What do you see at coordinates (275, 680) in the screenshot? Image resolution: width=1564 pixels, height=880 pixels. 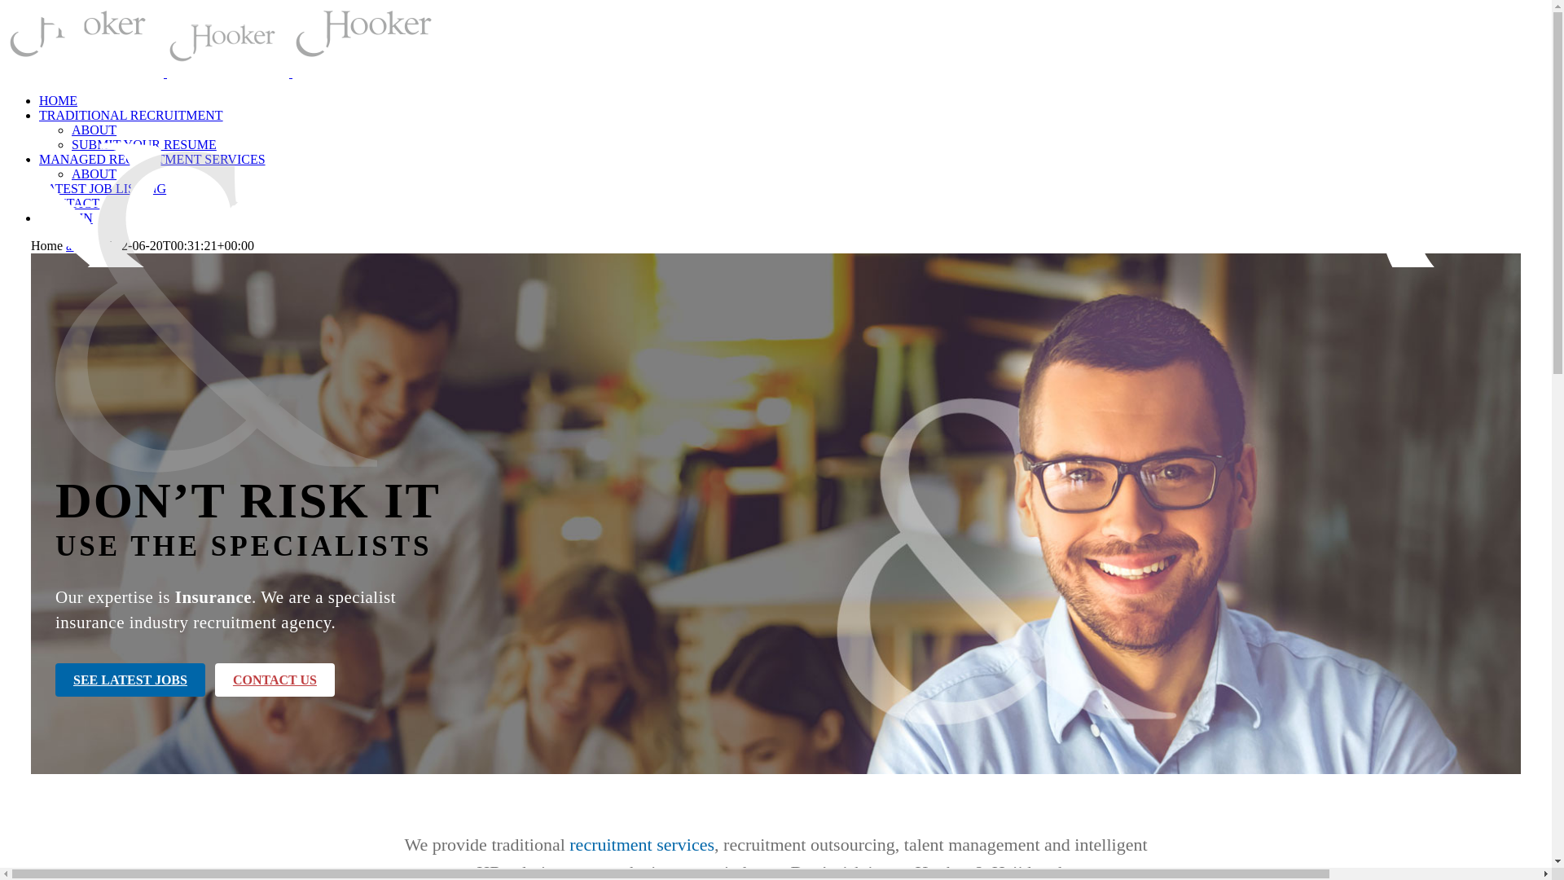 I see `CONTACT US` at bounding box center [275, 680].